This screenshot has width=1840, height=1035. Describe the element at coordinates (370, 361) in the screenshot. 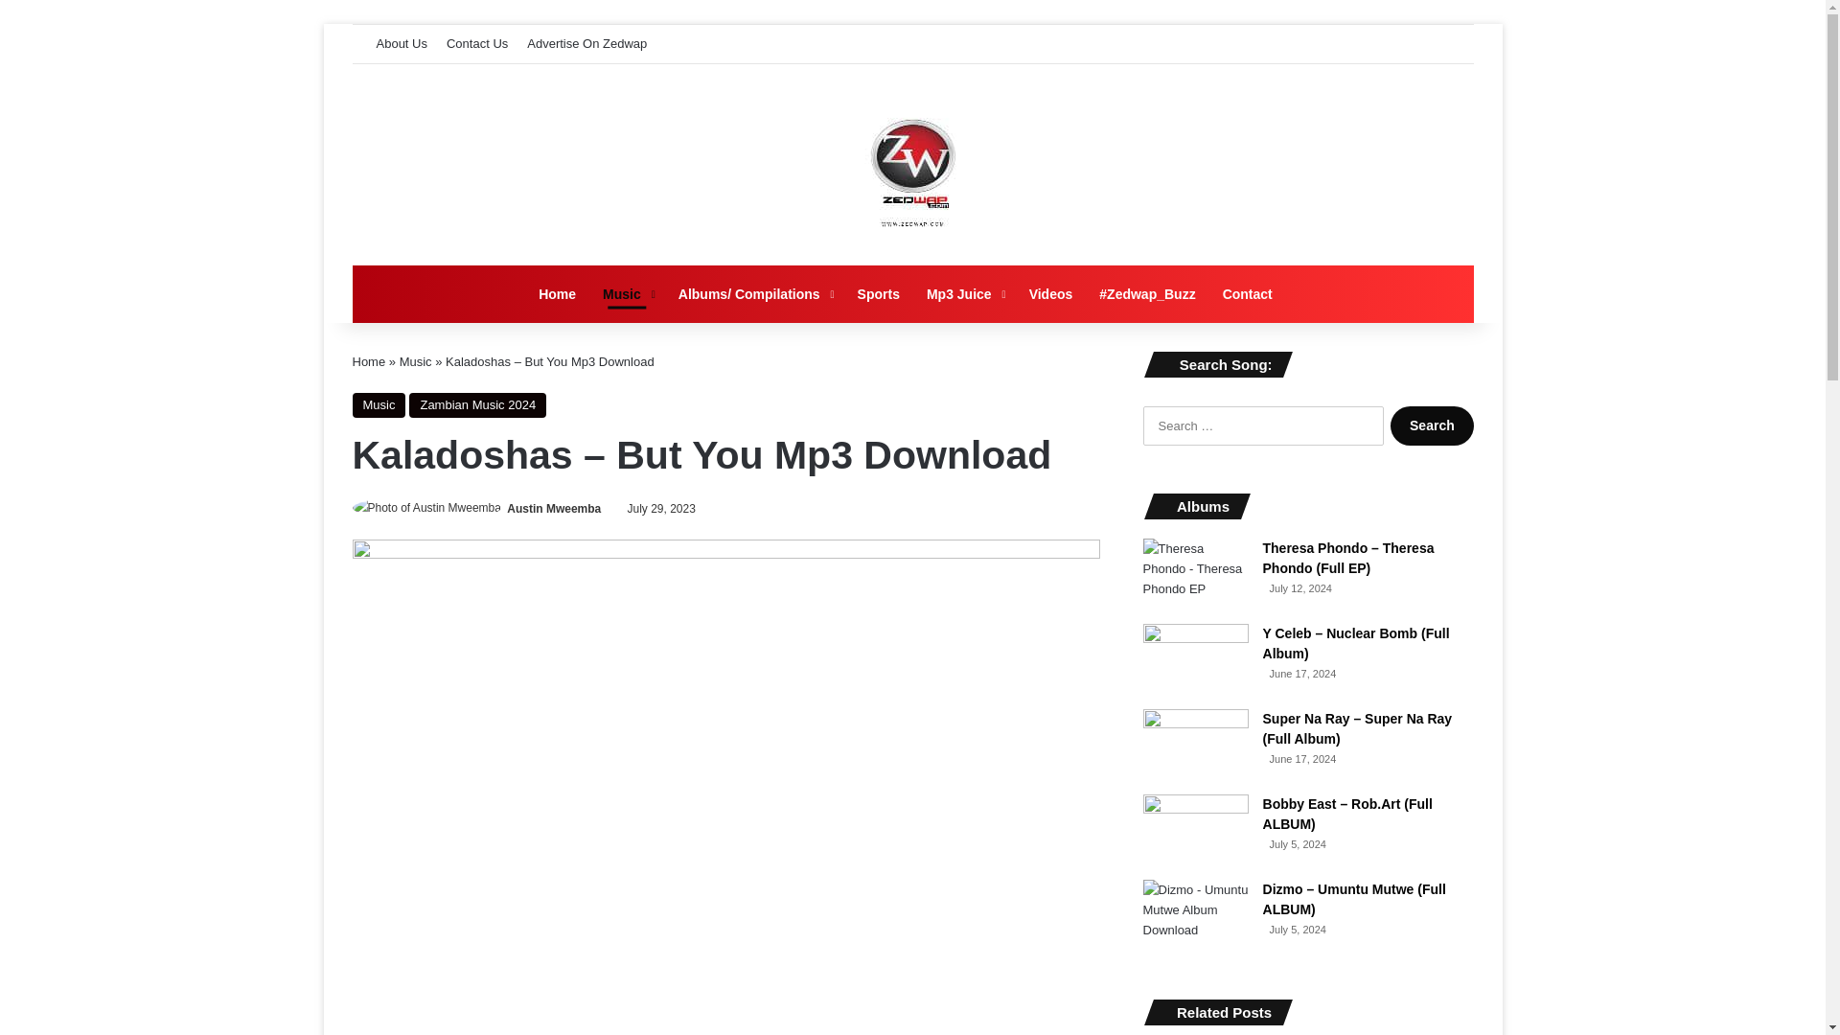

I see `Home` at that location.